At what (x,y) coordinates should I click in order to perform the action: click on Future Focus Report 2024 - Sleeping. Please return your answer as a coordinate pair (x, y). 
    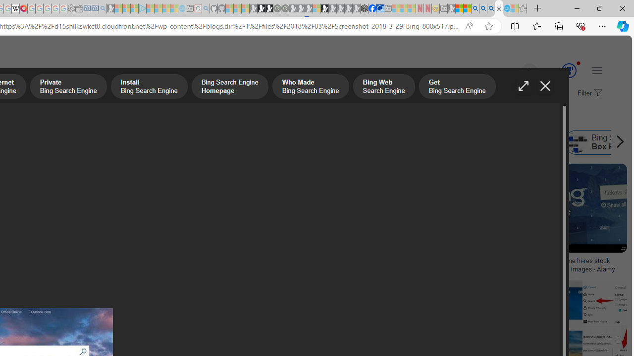
    Looking at the image, I should click on (285, 9).